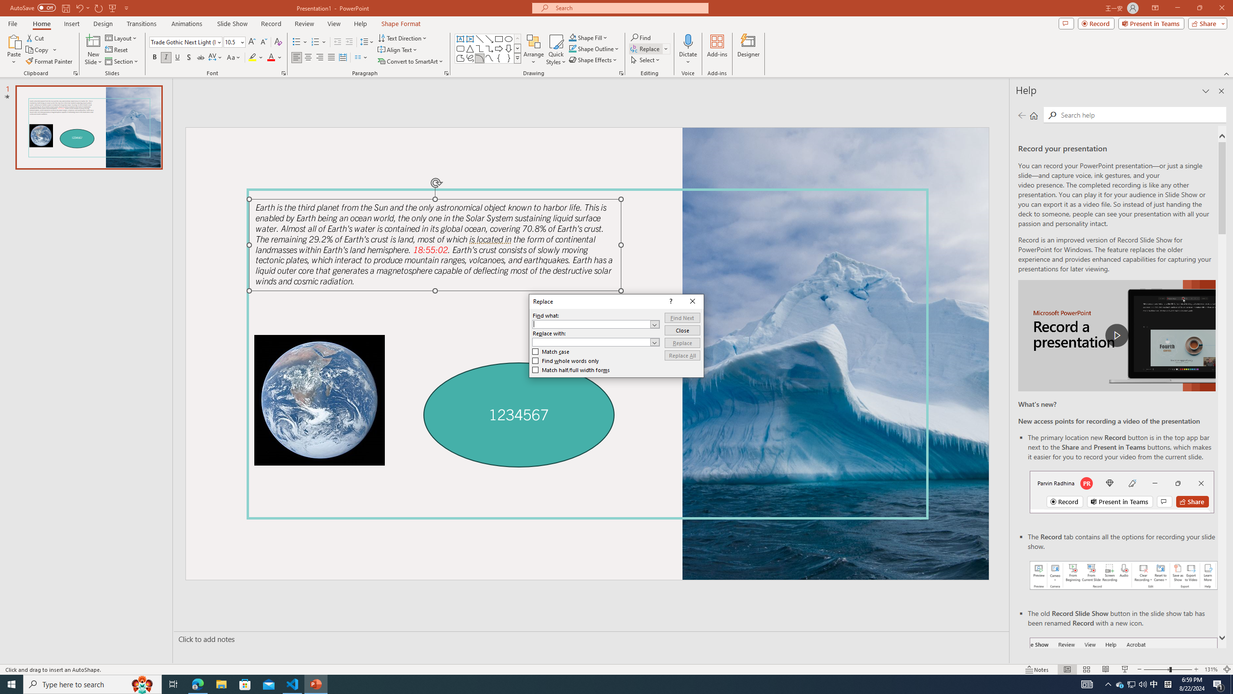 This screenshot has width=1233, height=694. I want to click on play Record a Presentation, so click(1116, 335).